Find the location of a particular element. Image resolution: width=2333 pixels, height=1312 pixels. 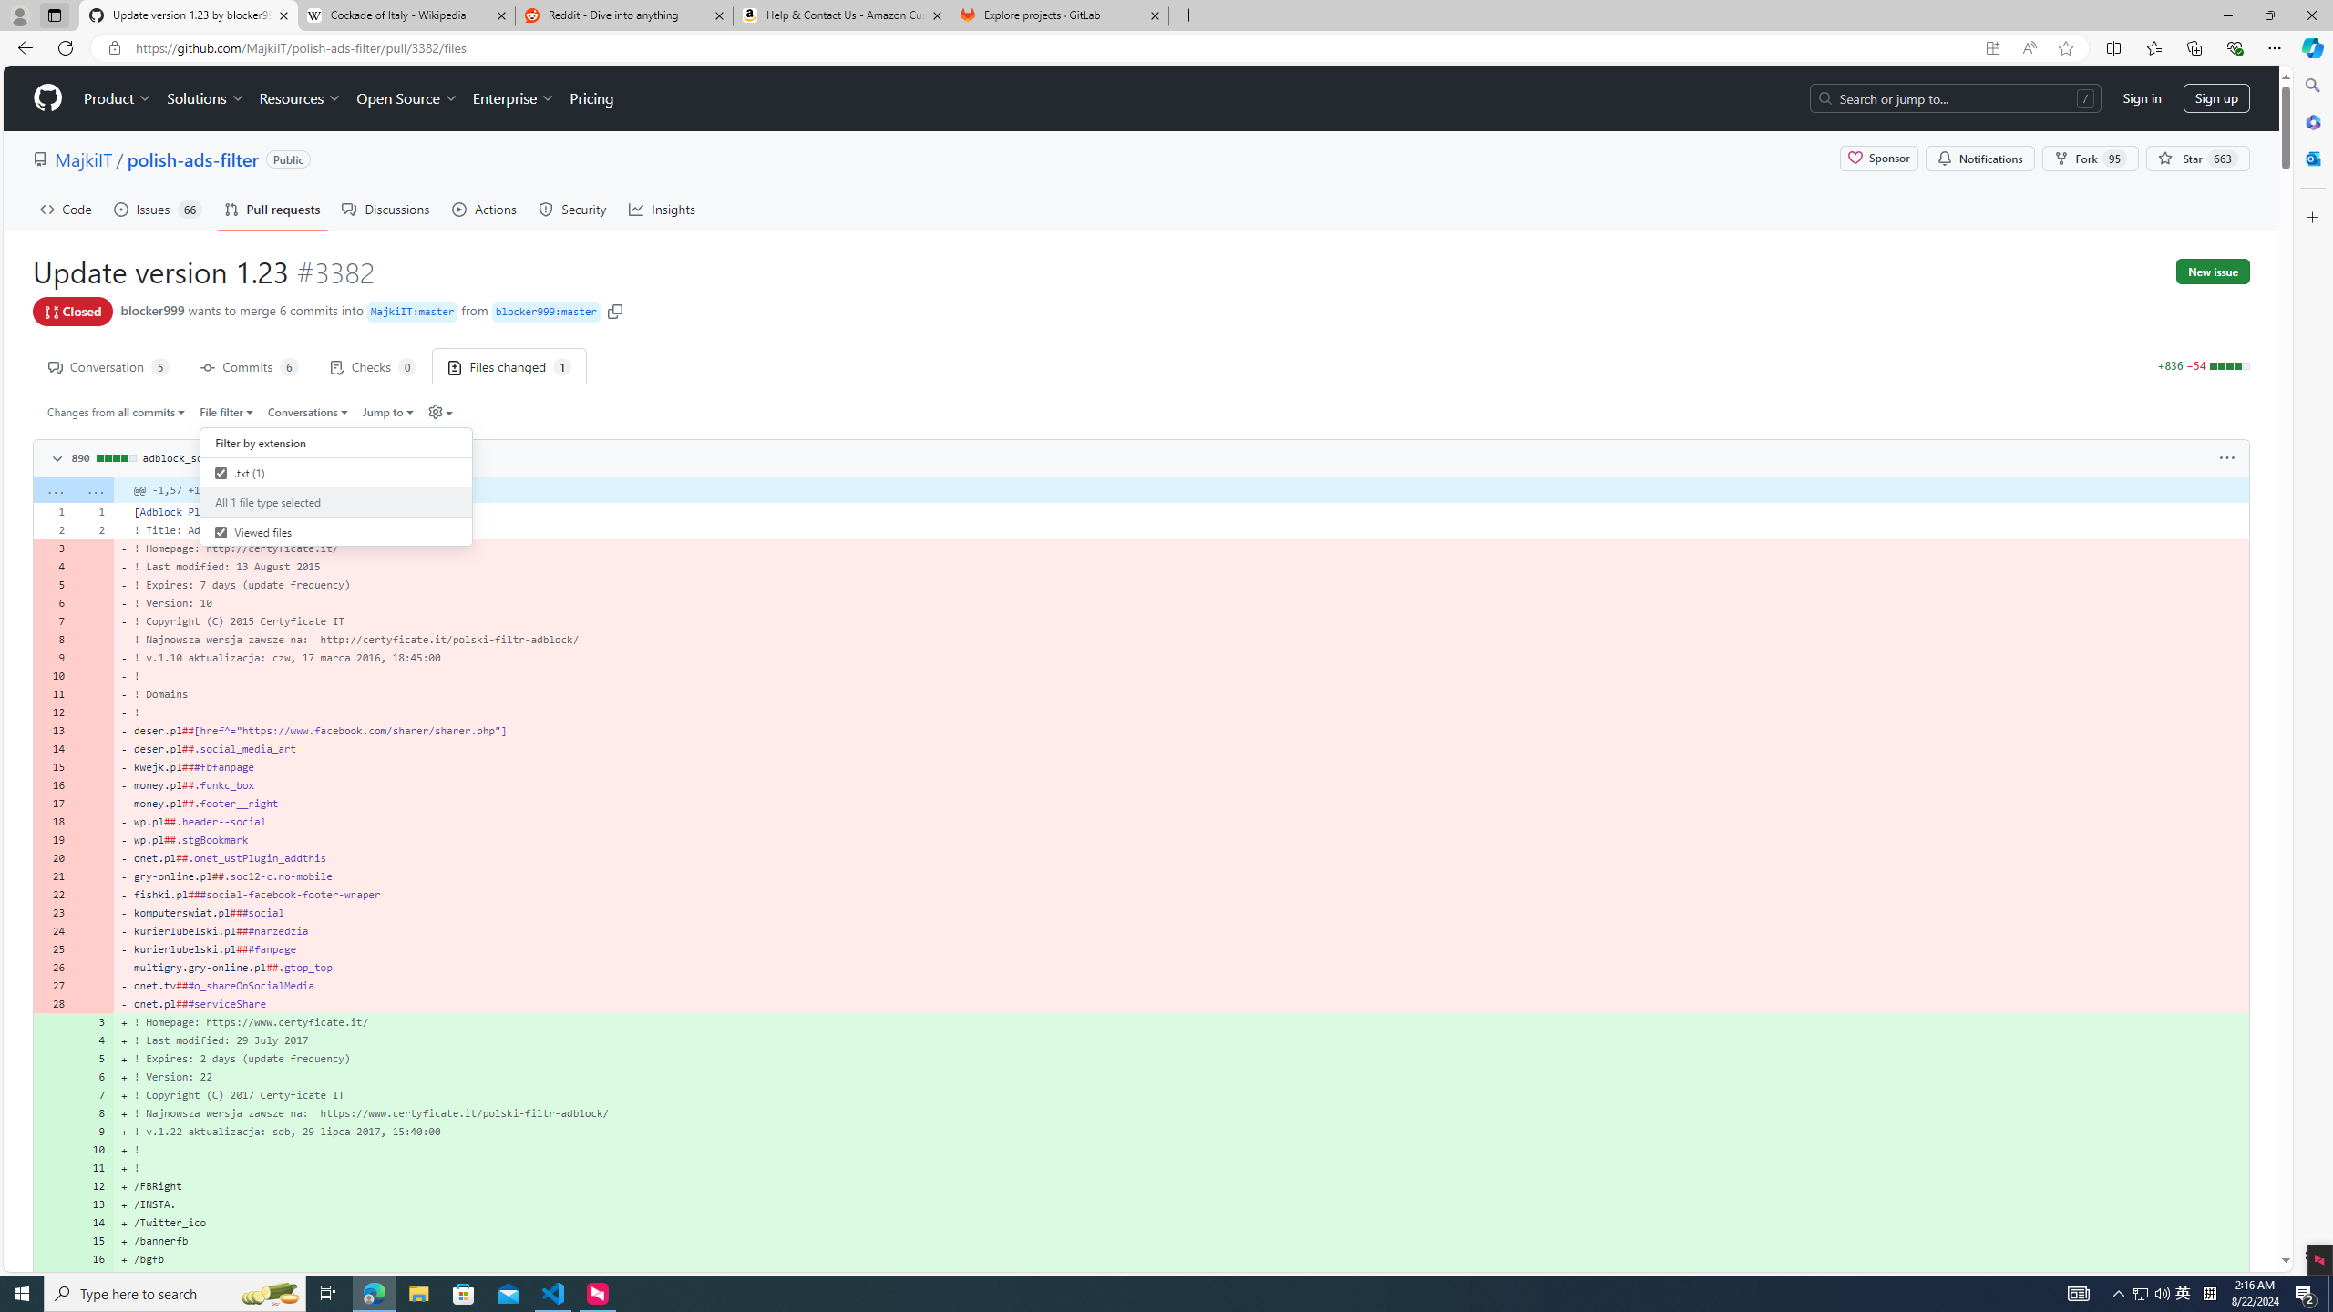

+ /FBRight  is located at coordinates (1181, 1185).